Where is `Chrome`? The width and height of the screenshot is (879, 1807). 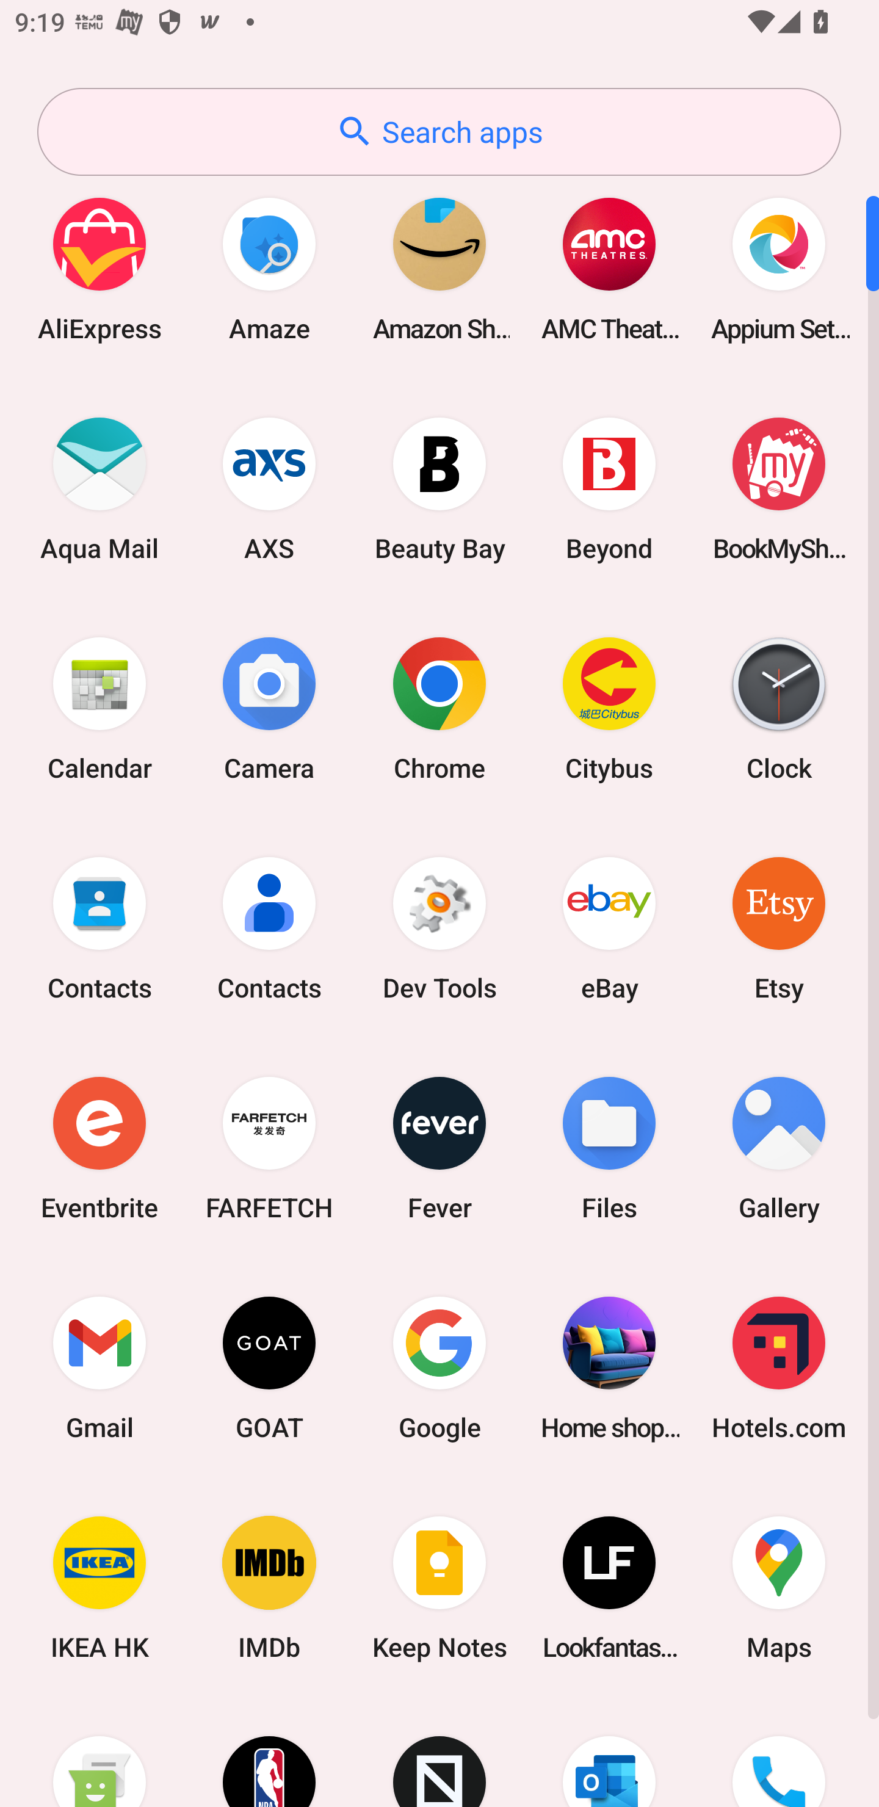
Chrome is located at coordinates (440, 708).